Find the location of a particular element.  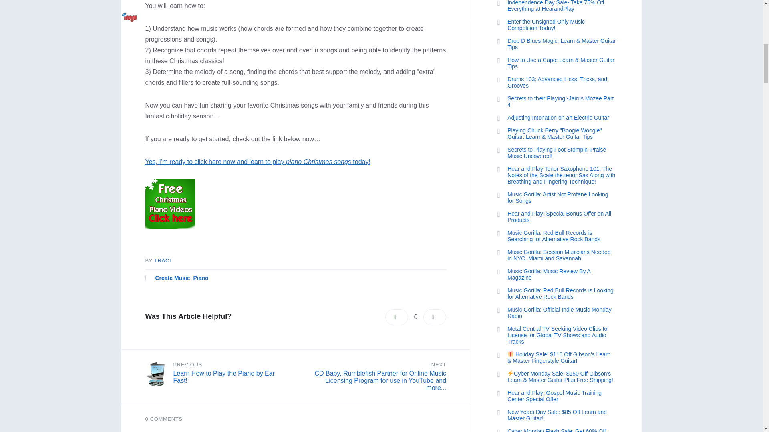

Dislike is located at coordinates (435, 317).